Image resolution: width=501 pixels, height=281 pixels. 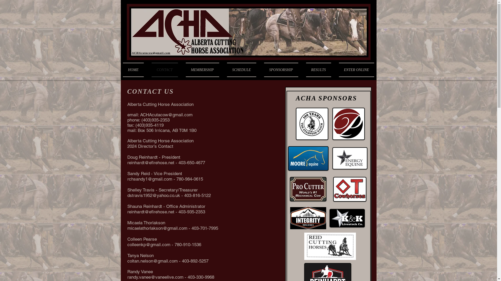 I want to click on ACHAcutacow@gmail.com, so click(x=166, y=115).